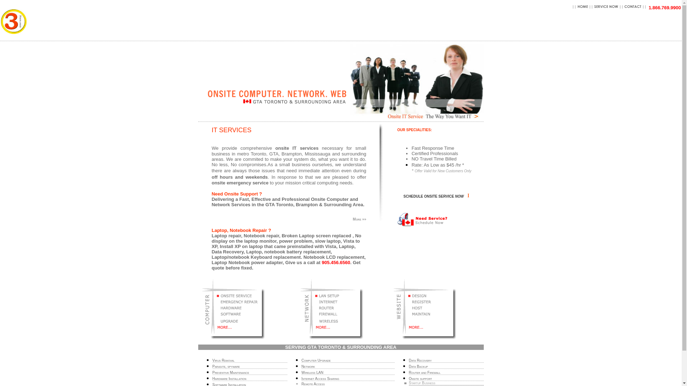 This screenshot has width=687, height=386. I want to click on Hardware Installation, so click(230, 379).